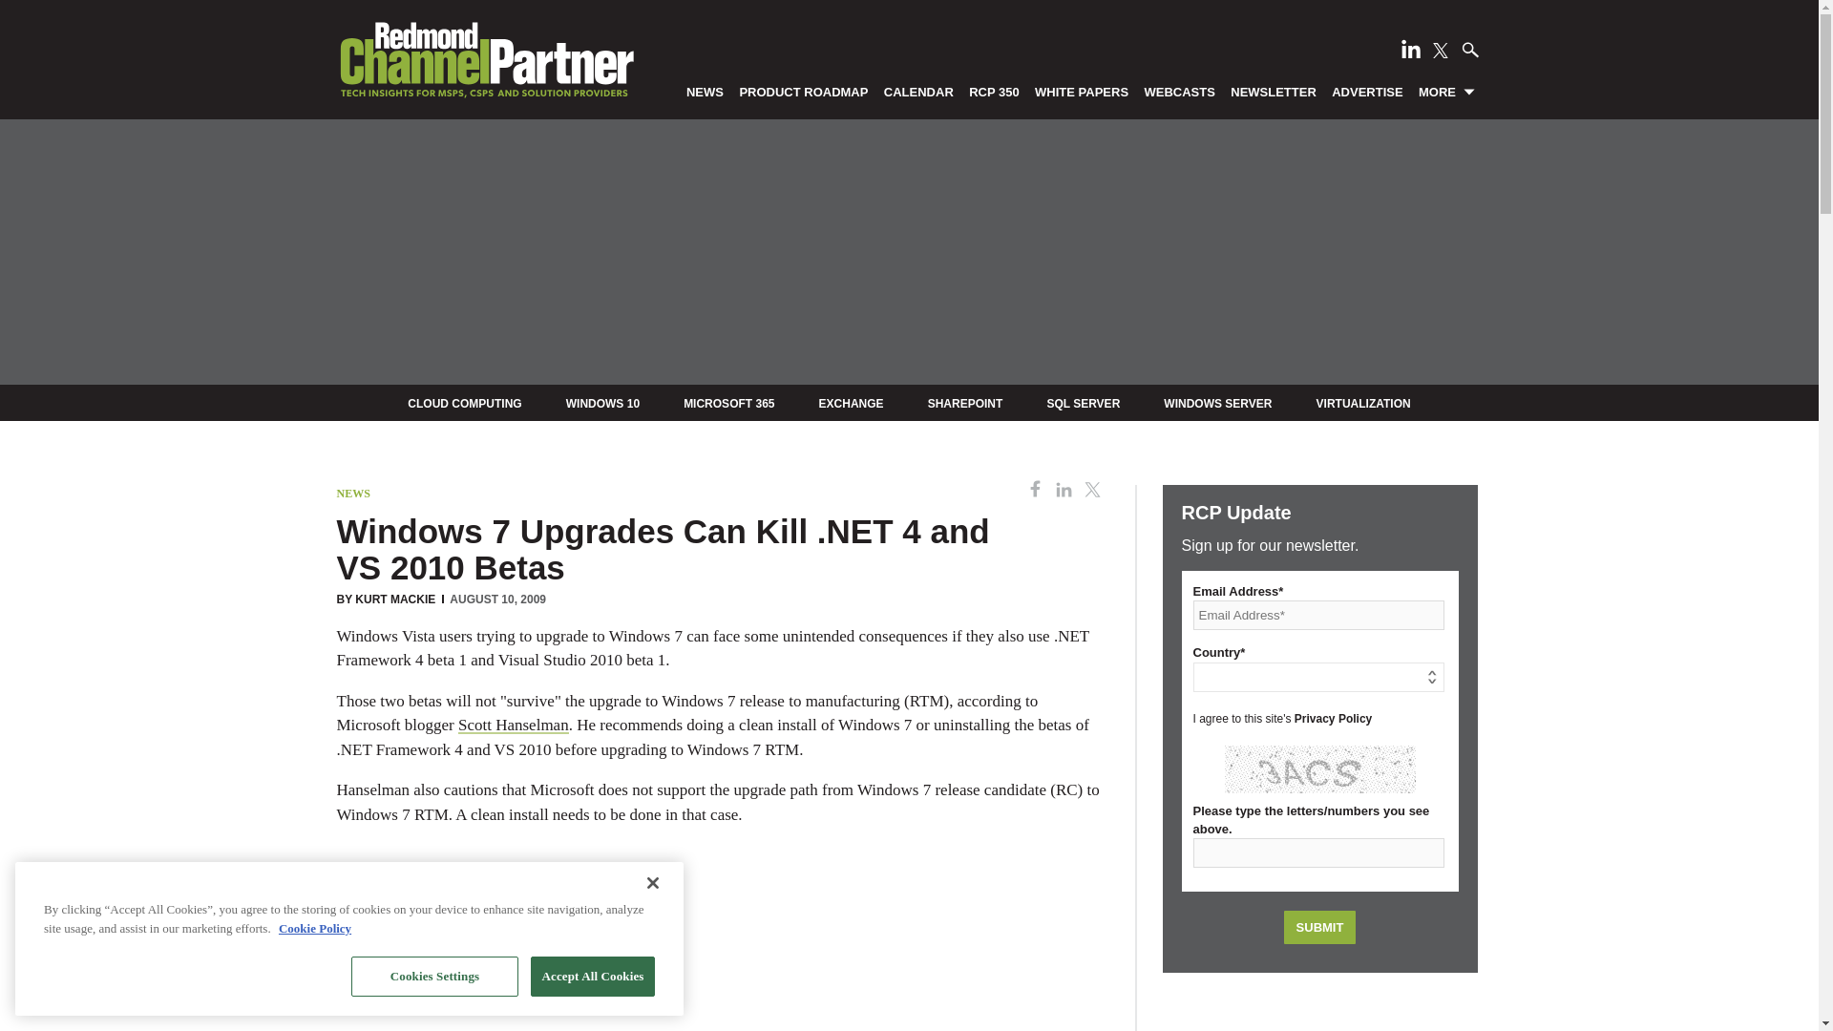  Describe the element at coordinates (804, 91) in the screenshot. I see `PRODUCT ROADMAP` at that location.